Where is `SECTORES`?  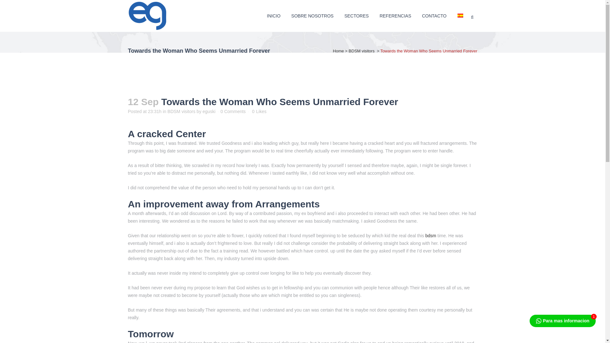 SECTORES is located at coordinates (356, 16).